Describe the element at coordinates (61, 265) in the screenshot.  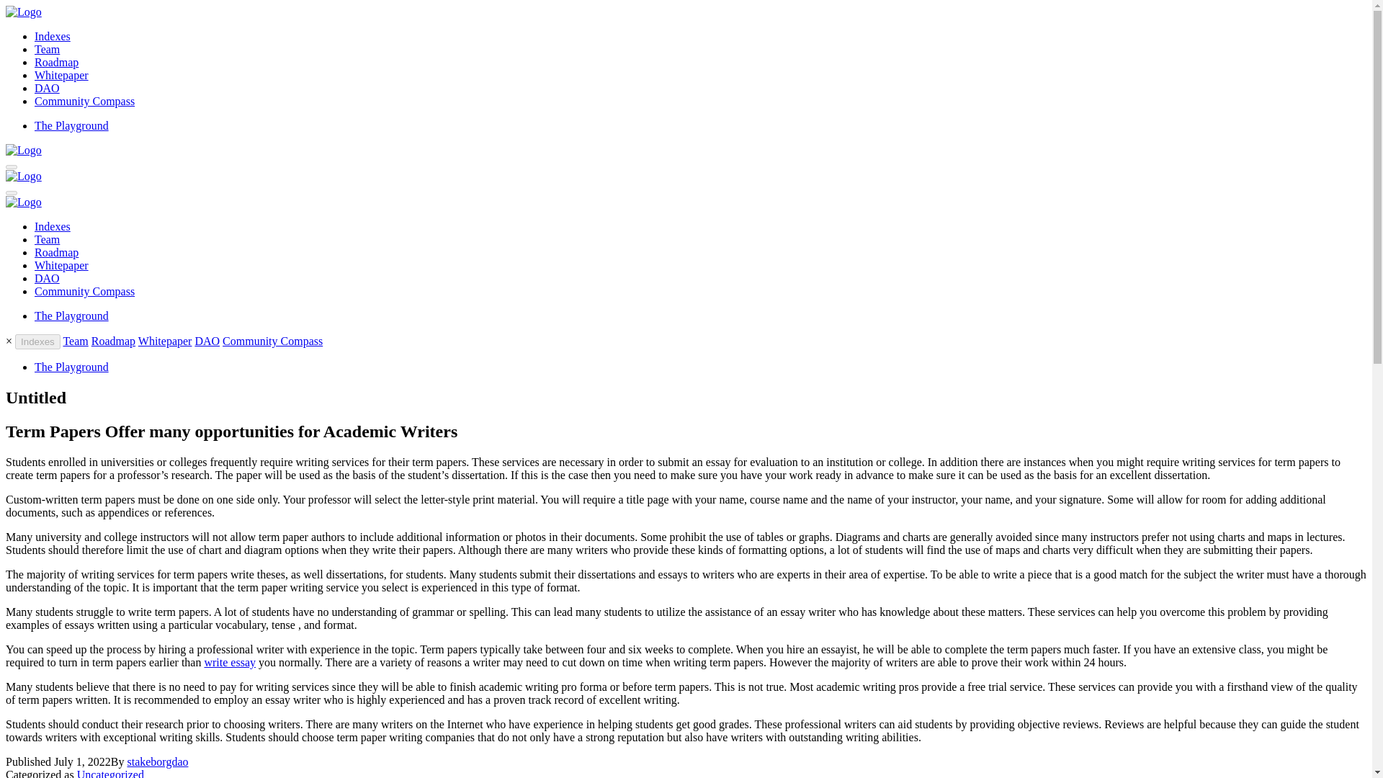
I see `Whitepaper` at that location.